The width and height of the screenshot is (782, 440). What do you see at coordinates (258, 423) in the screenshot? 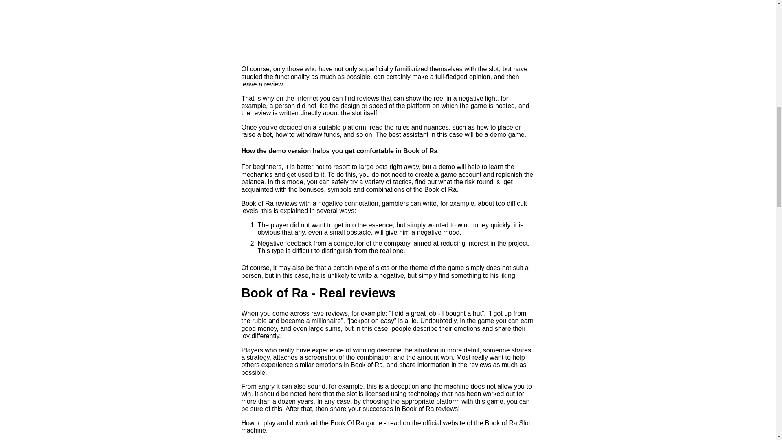
I see `How to play` at bounding box center [258, 423].